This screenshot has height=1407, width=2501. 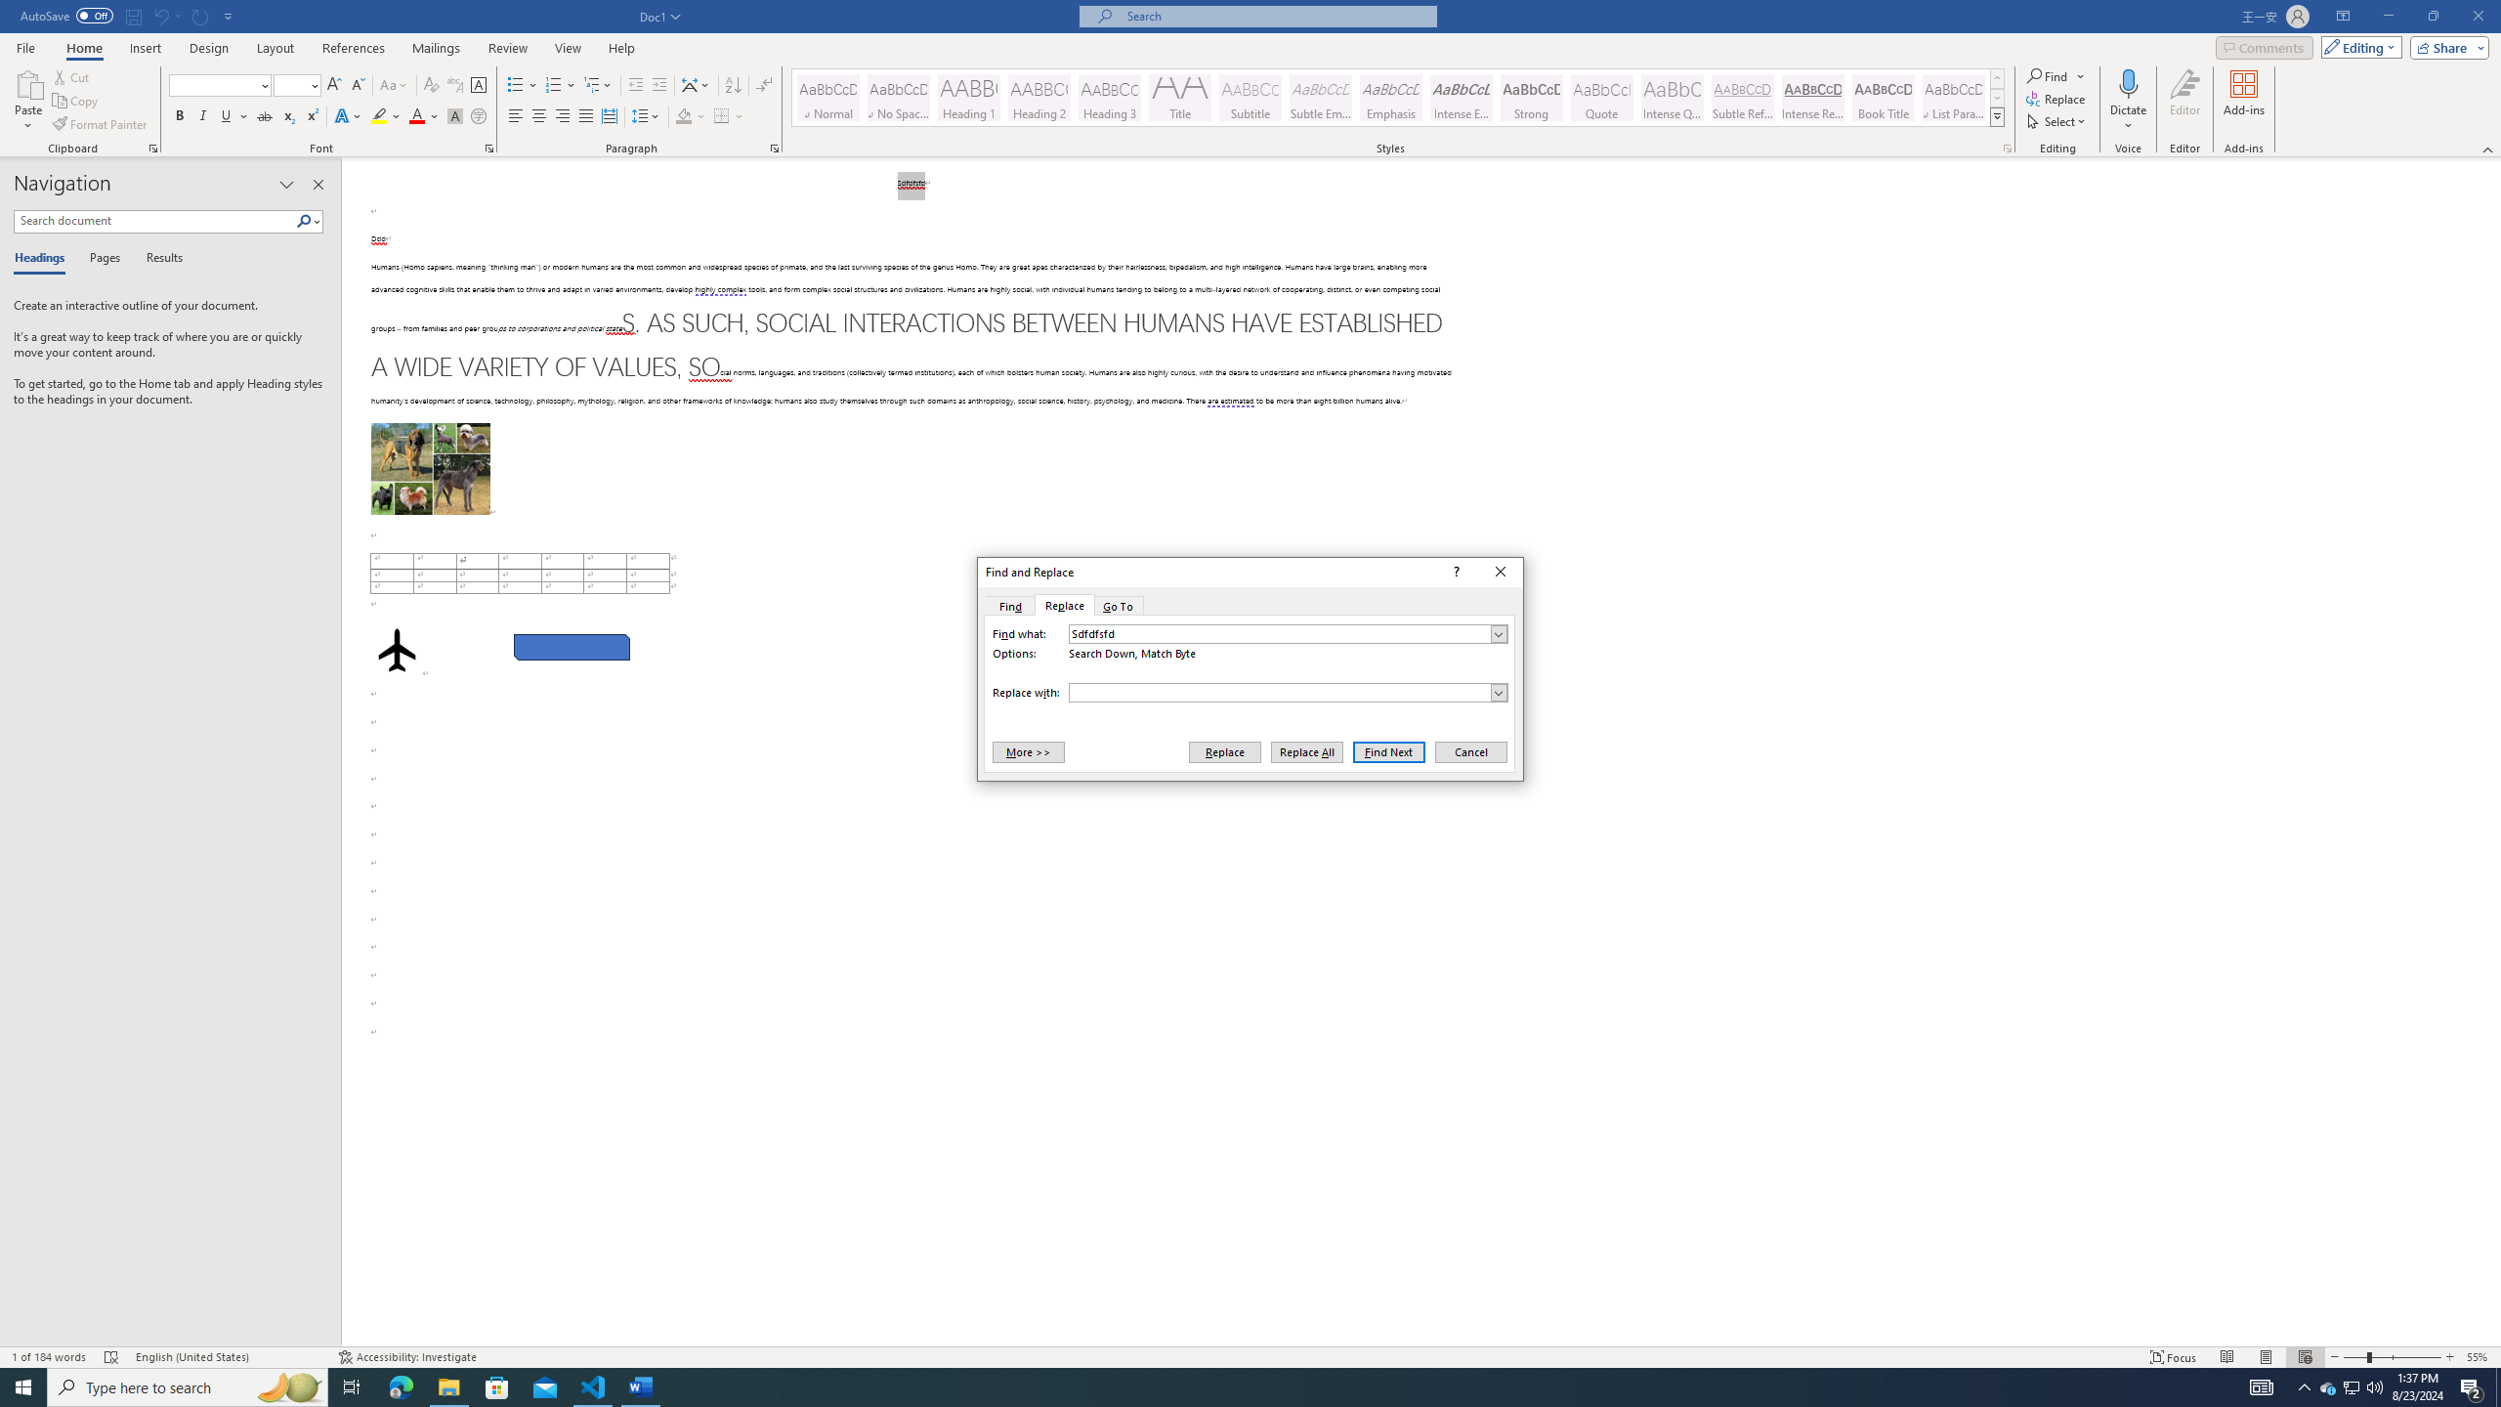 I want to click on Shading, so click(x=692, y=117).